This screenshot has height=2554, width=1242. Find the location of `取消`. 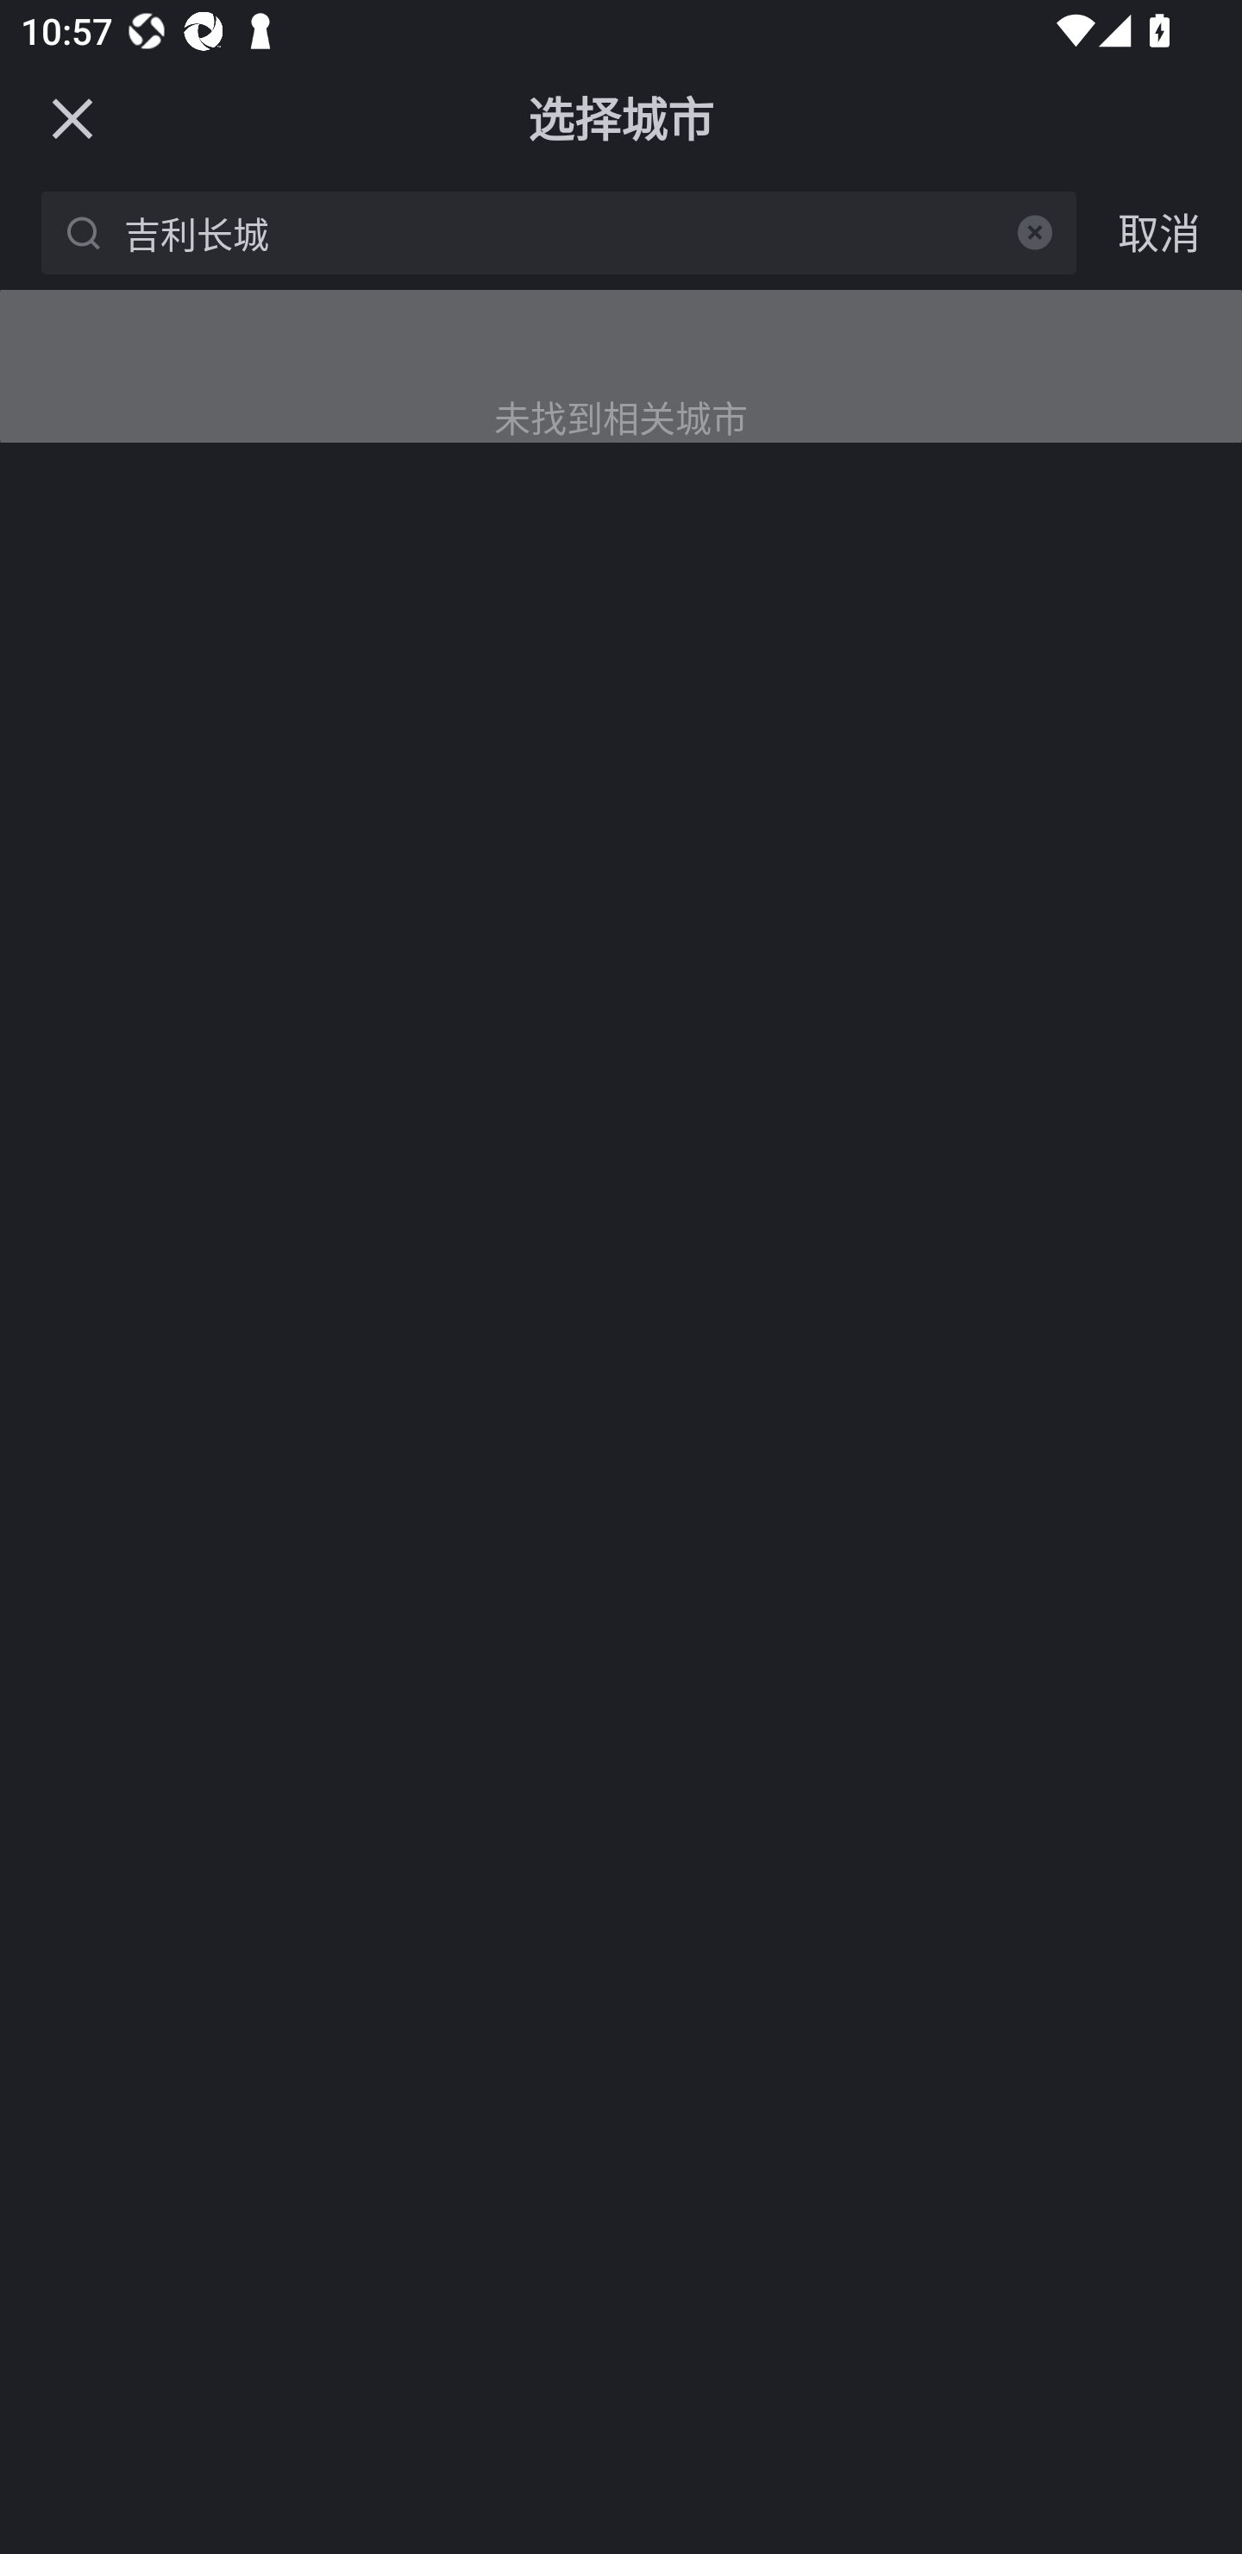

取消 is located at coordinates (1159, 231).